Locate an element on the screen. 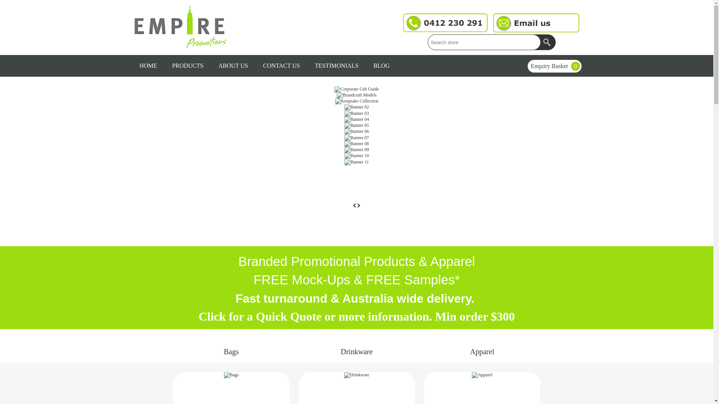  HOME is located at coordinates (148, 66).